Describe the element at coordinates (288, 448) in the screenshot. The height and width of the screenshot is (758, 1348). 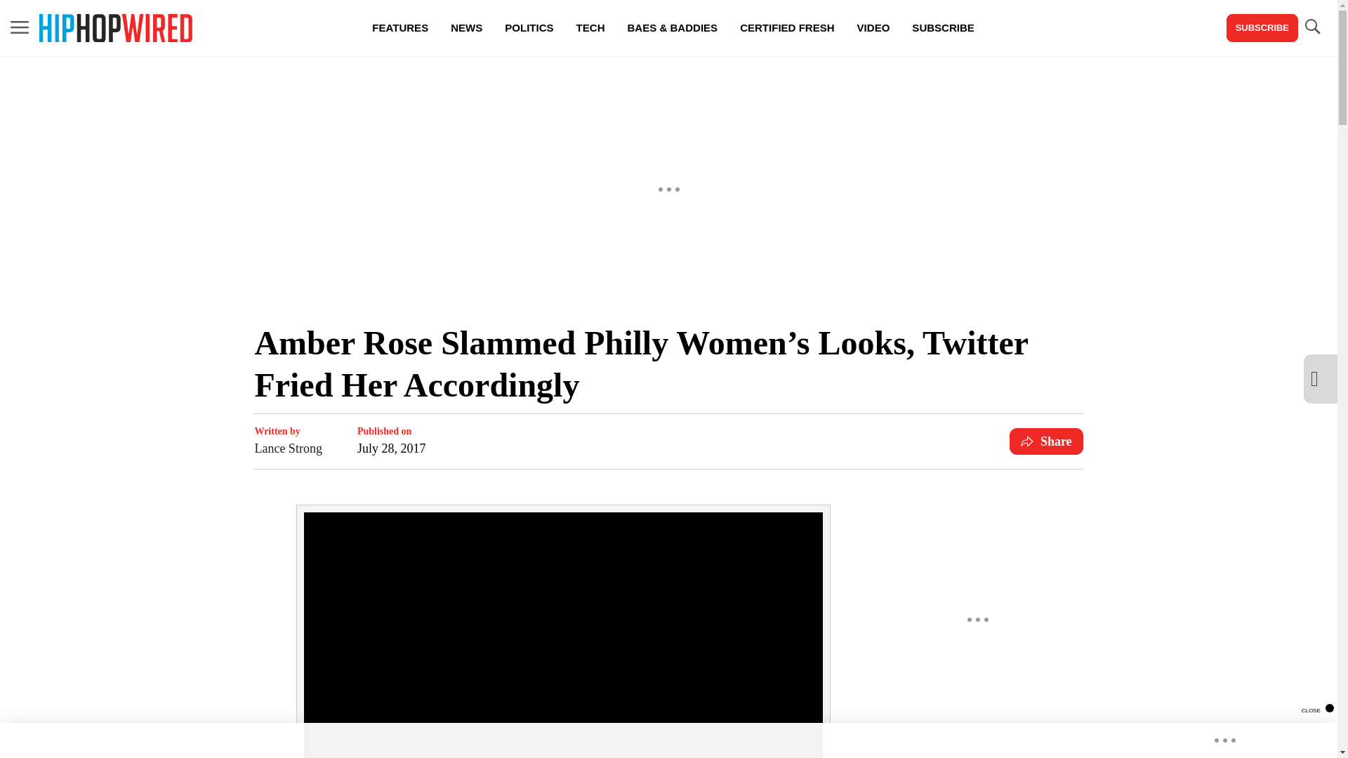
I see `Lance Strong` at that location.